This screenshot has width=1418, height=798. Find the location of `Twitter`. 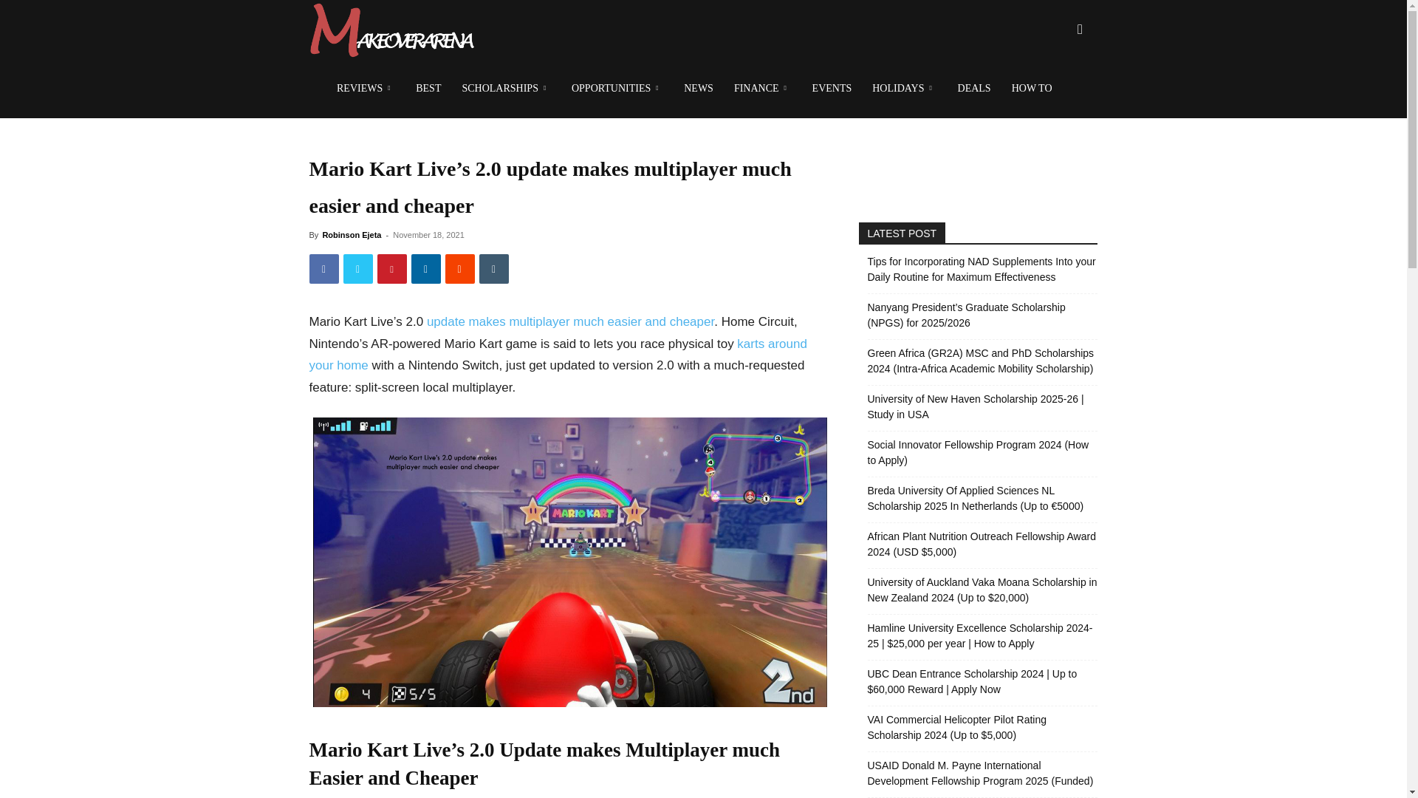

Twitter is located at coordinates (357, 269).